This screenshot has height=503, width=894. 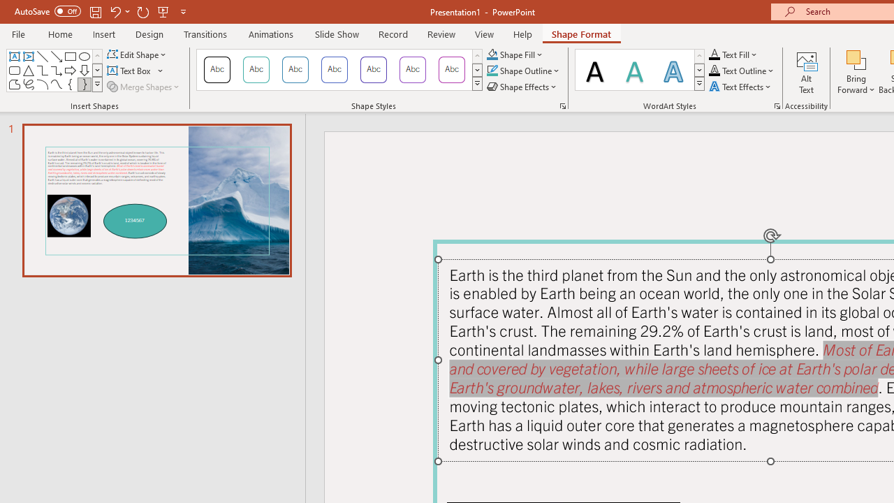 What do you see at coordinates (14, 56) in the screenshot?
I see `Text Box` at bounding box center [14, 56].